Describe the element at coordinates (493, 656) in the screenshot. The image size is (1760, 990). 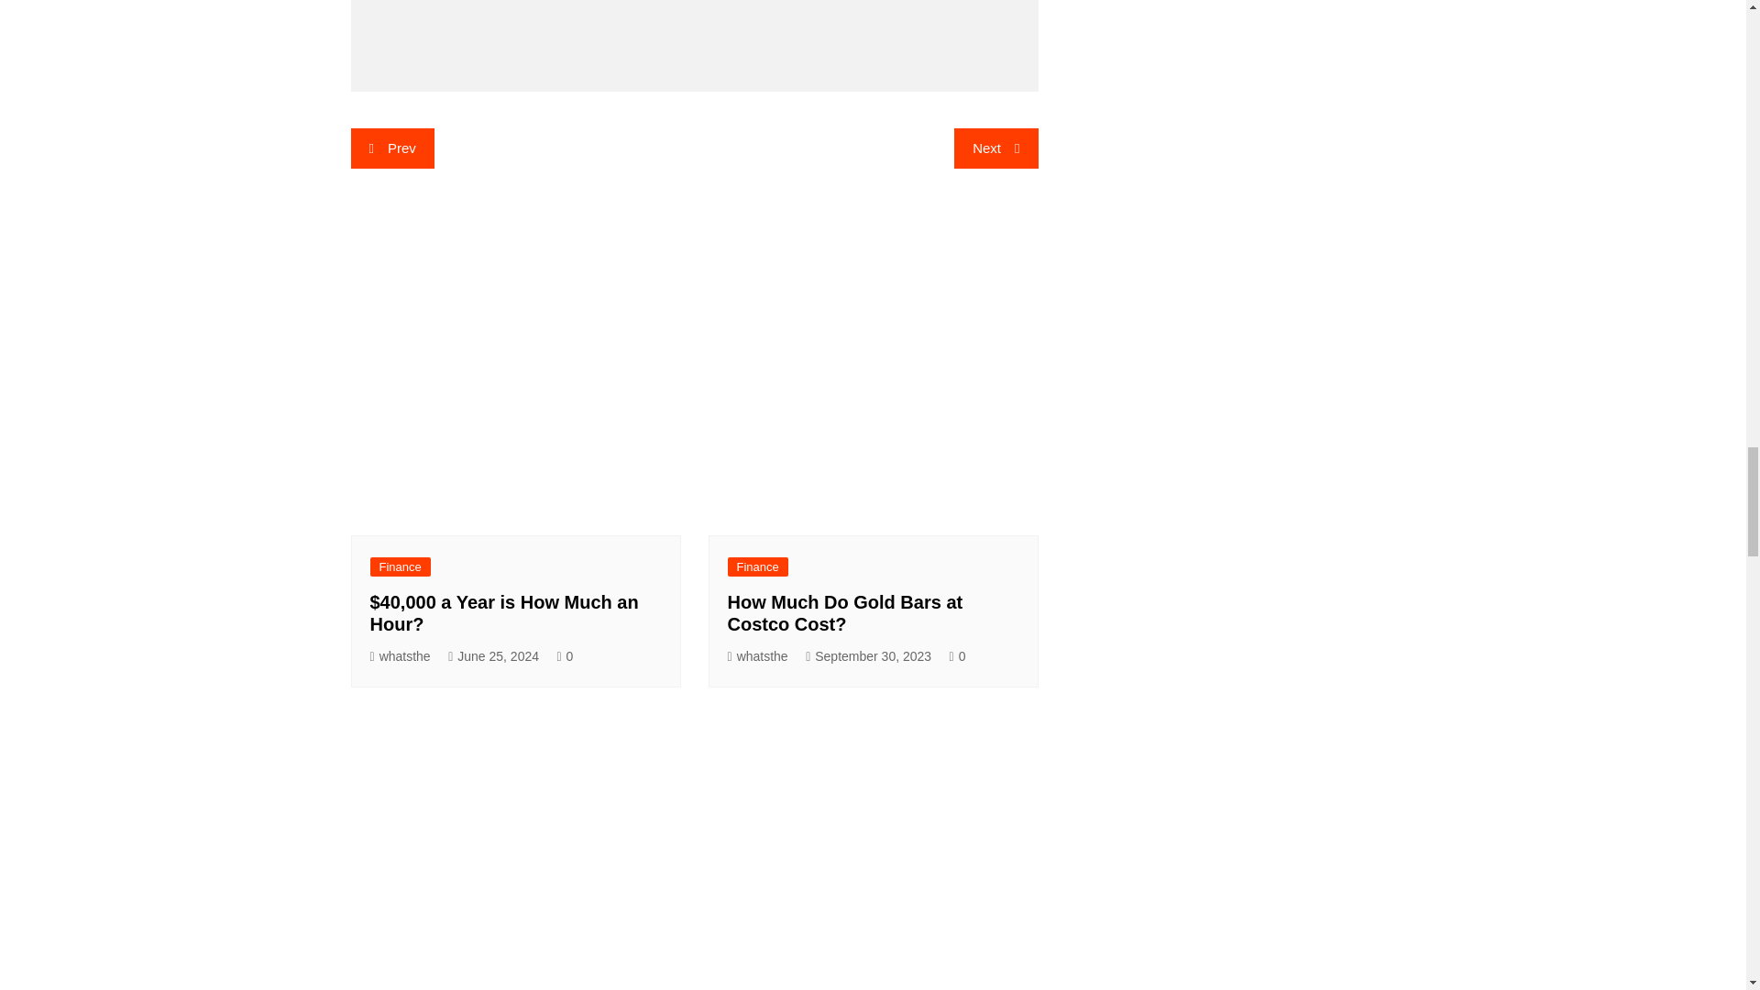
I see `June 25, 2024` at that location.